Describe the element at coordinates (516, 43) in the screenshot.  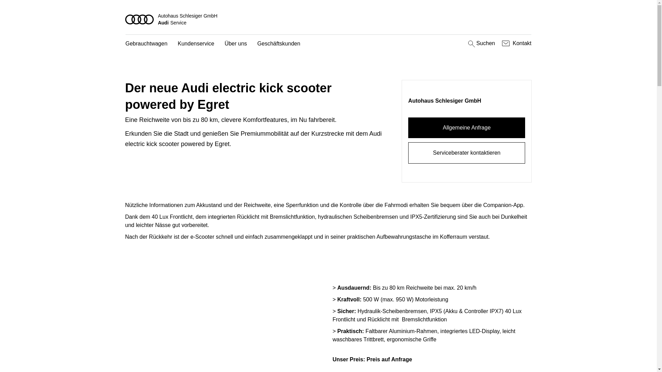
I see `Kontakt` at that location.